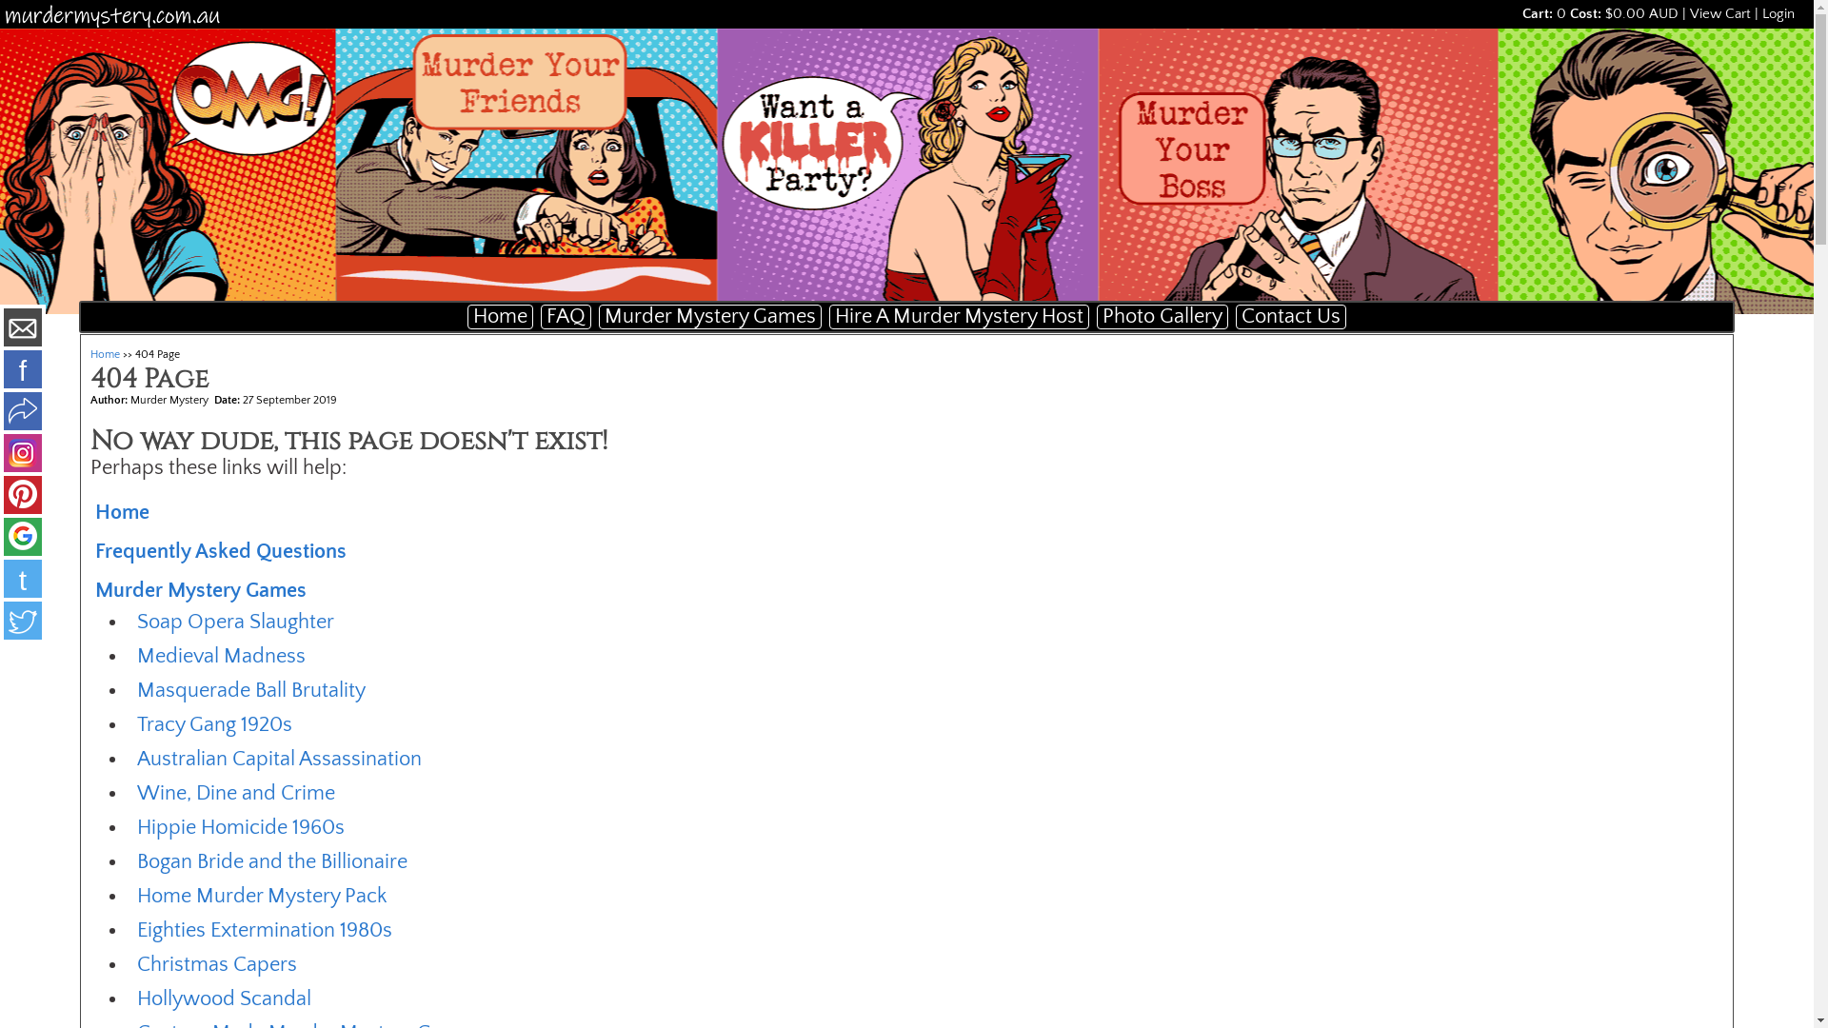 This screenshot has width=1828, height=1028. I want to click on Bogan Bride and the Billionaire, so click(272, 862).